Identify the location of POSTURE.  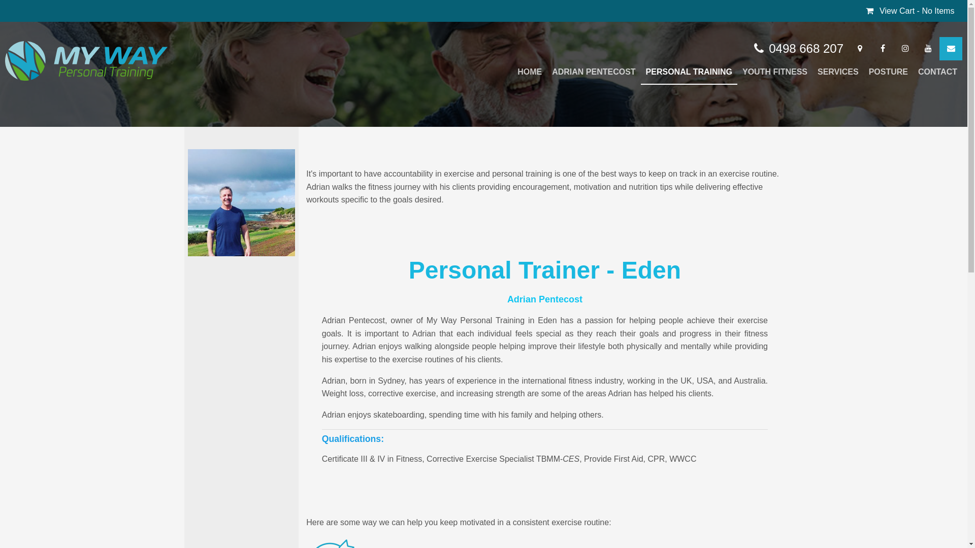
(889, 73).